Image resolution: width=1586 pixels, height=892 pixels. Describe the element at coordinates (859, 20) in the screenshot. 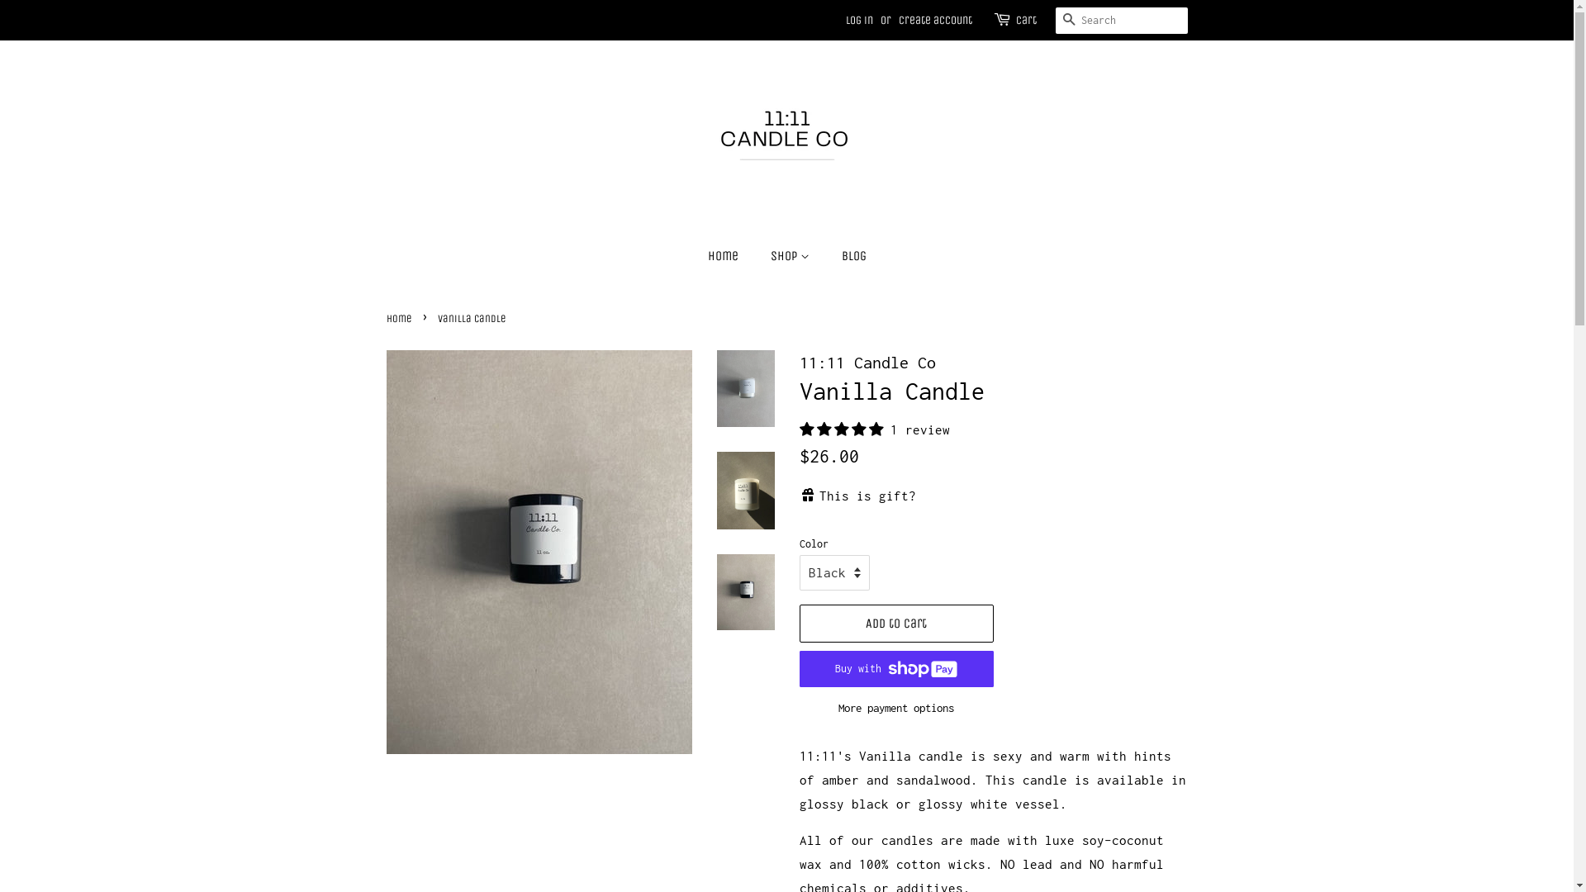

I see `Log in` at that location.